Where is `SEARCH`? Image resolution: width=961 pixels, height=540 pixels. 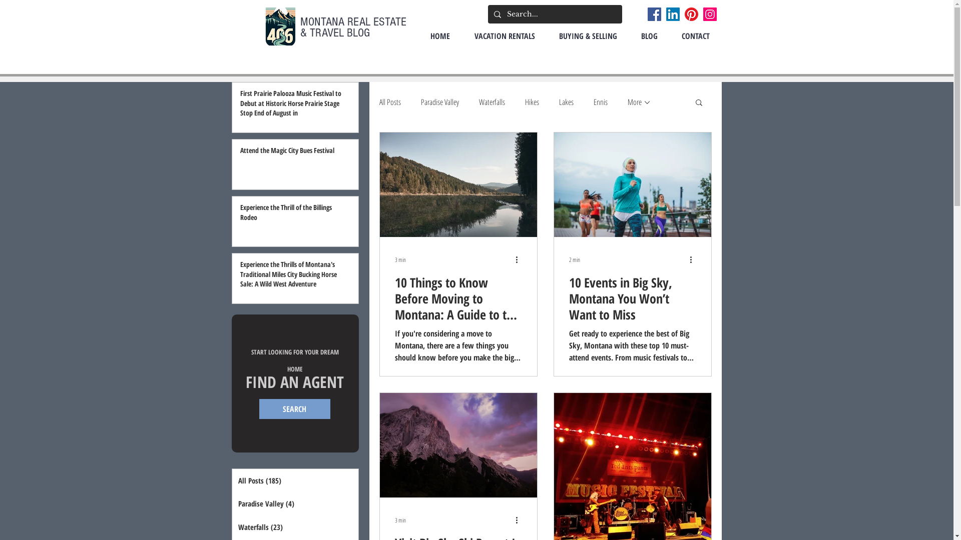
SEARCH is located at coordinates (295, 409).